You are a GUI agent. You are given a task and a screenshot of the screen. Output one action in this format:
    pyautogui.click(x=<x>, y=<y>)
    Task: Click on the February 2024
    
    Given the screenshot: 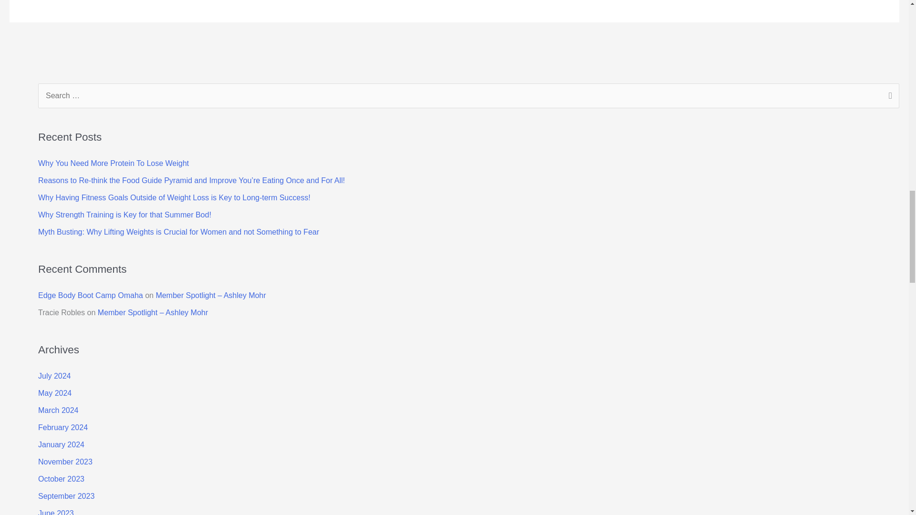 What is the action you would take?
    pyautogui.click(x=63, y=427)
    